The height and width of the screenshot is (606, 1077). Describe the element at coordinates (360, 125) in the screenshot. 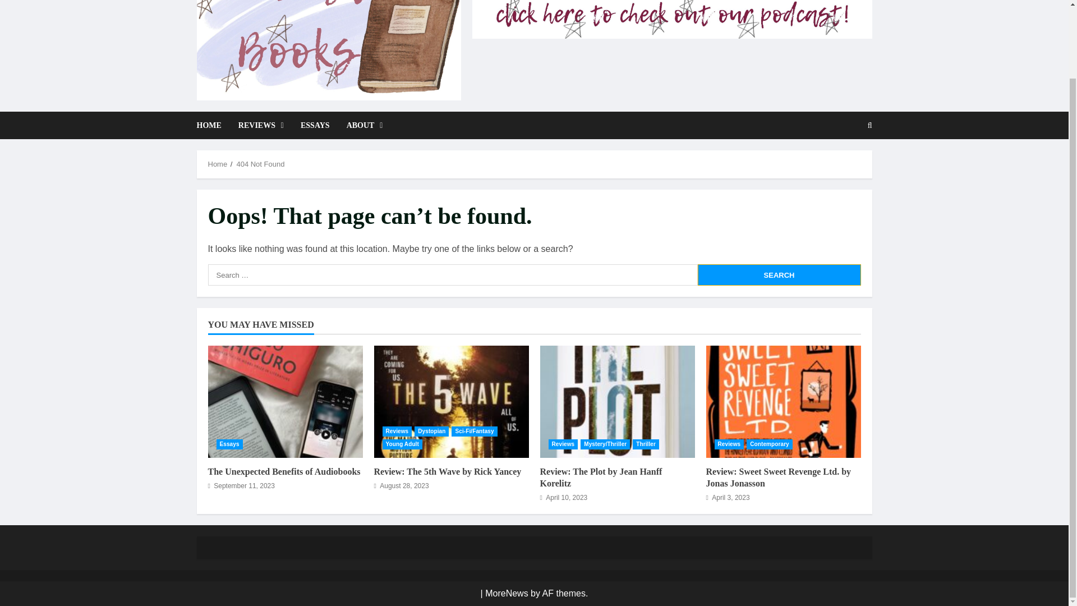

I see `ABOUT` at that location.